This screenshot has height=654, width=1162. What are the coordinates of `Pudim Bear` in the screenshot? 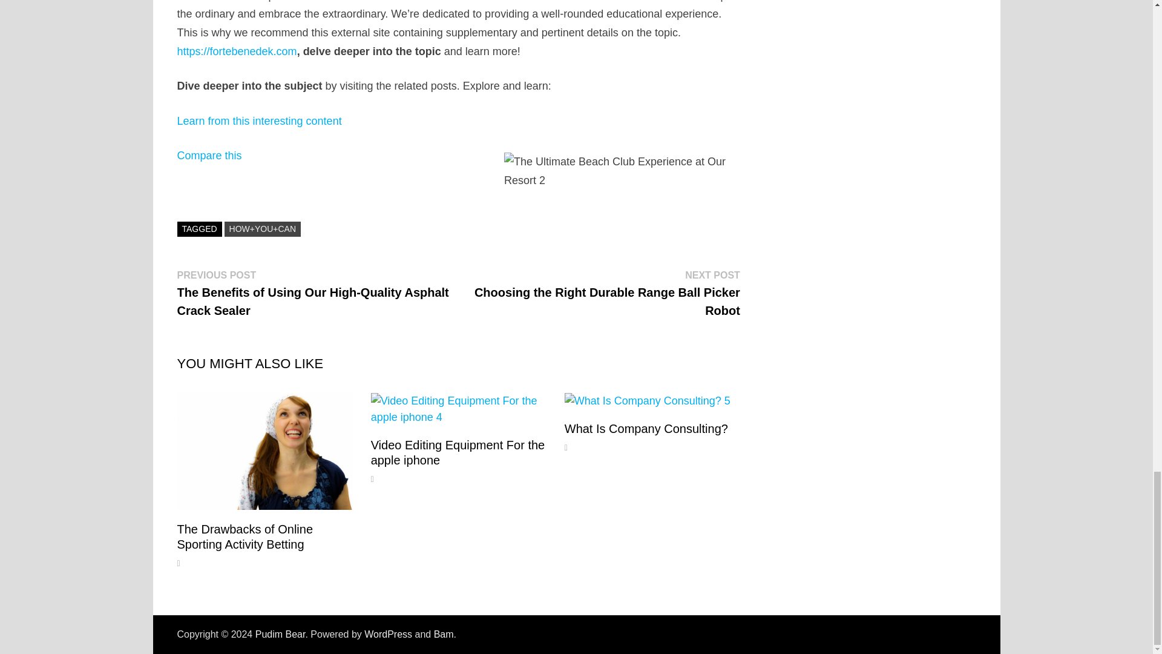 It's located at (280, 634).